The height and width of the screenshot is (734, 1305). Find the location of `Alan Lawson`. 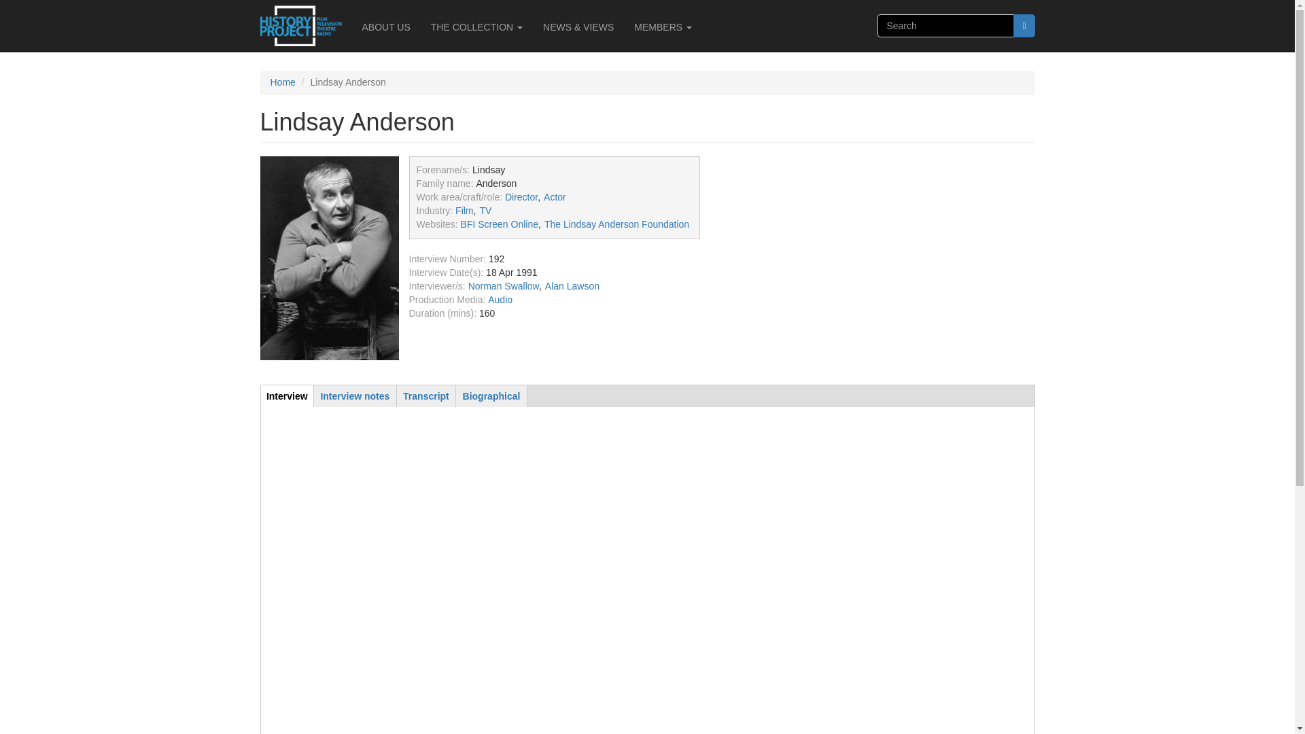

Alan Lawson is located at coordinates (572, 285).